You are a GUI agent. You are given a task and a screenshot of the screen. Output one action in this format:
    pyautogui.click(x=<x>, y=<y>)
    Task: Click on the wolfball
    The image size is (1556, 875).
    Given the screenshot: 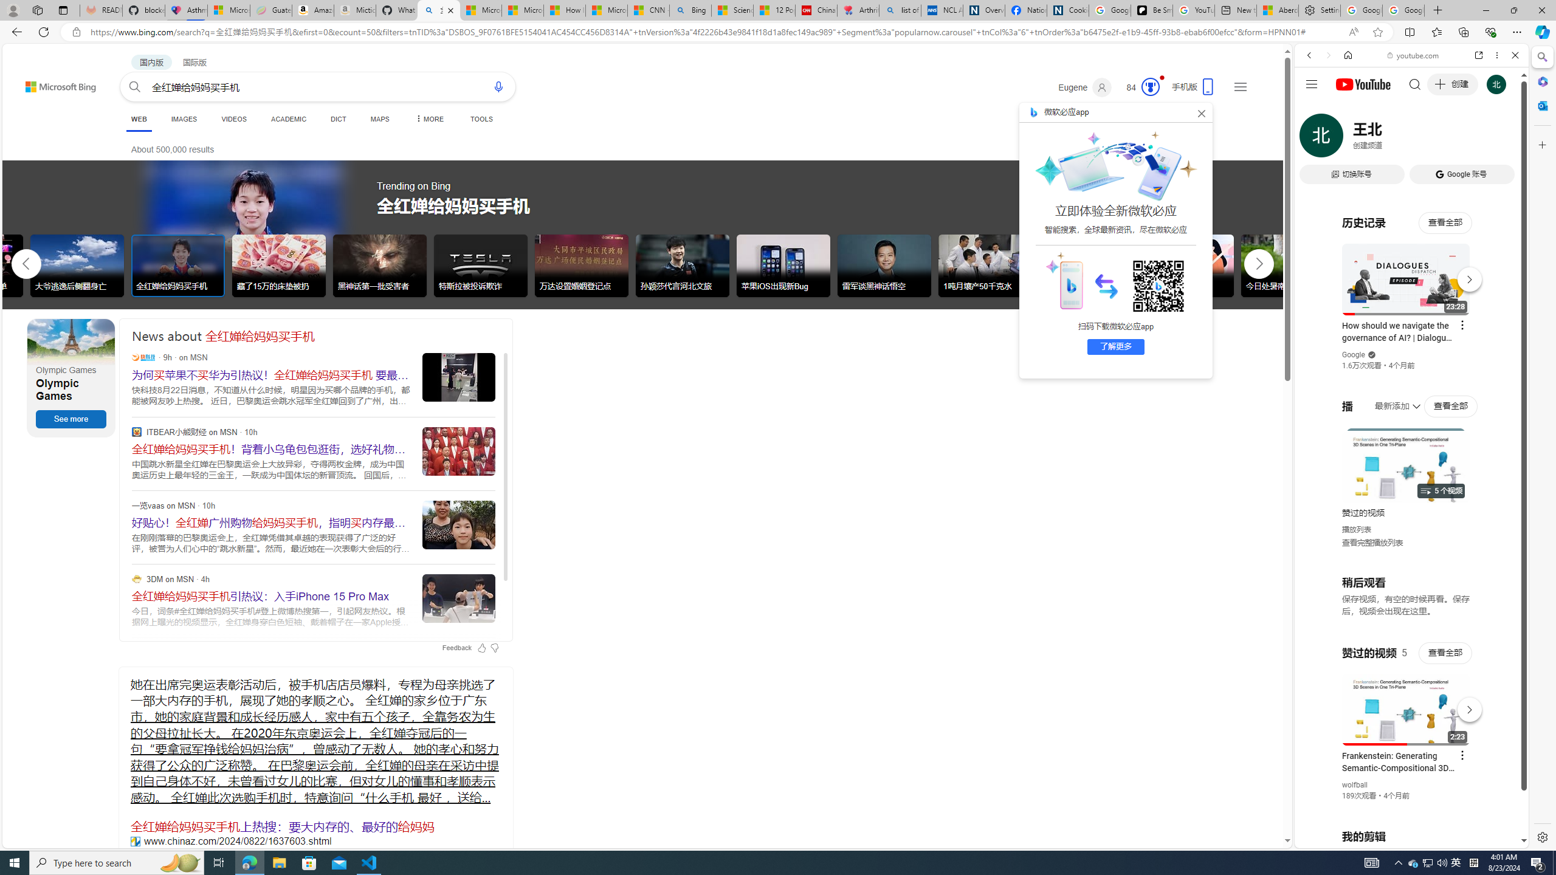 What is the action you would take?
    pyautogui.click(x=1355, y=785)
    